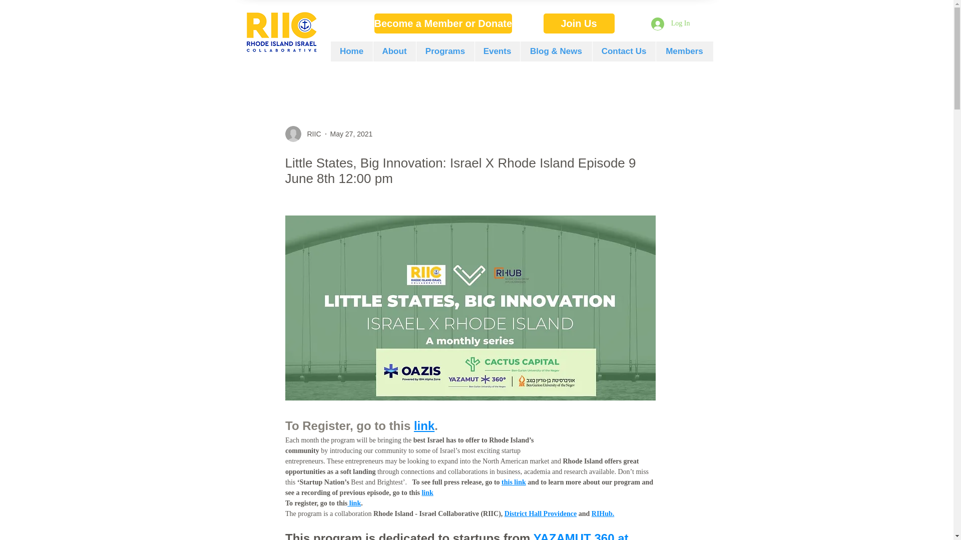  I want to click on link, so click(423, 426).